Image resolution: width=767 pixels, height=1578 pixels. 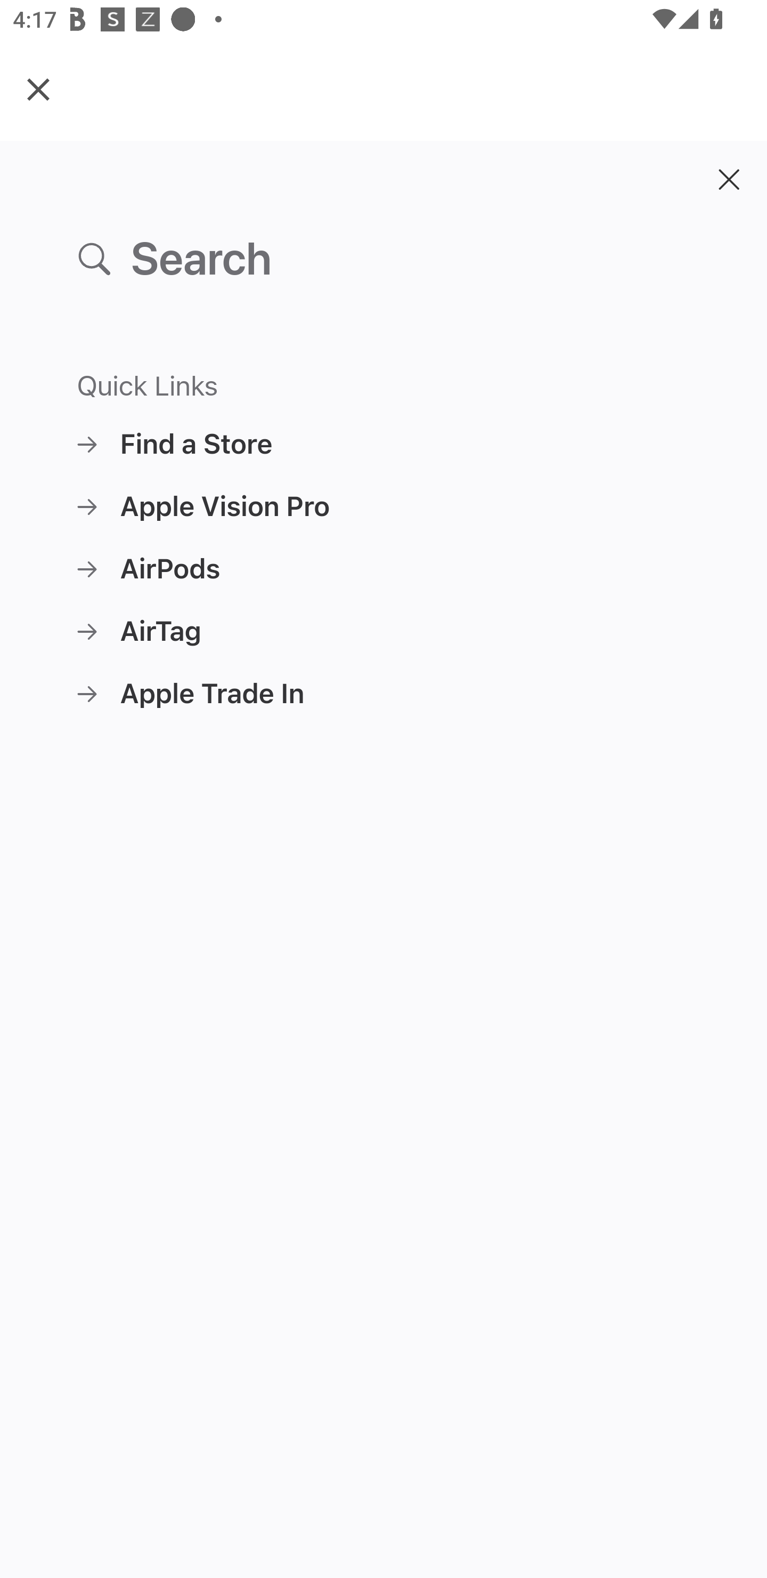 I want to click on Find a Store, so click(x=383, y=444).